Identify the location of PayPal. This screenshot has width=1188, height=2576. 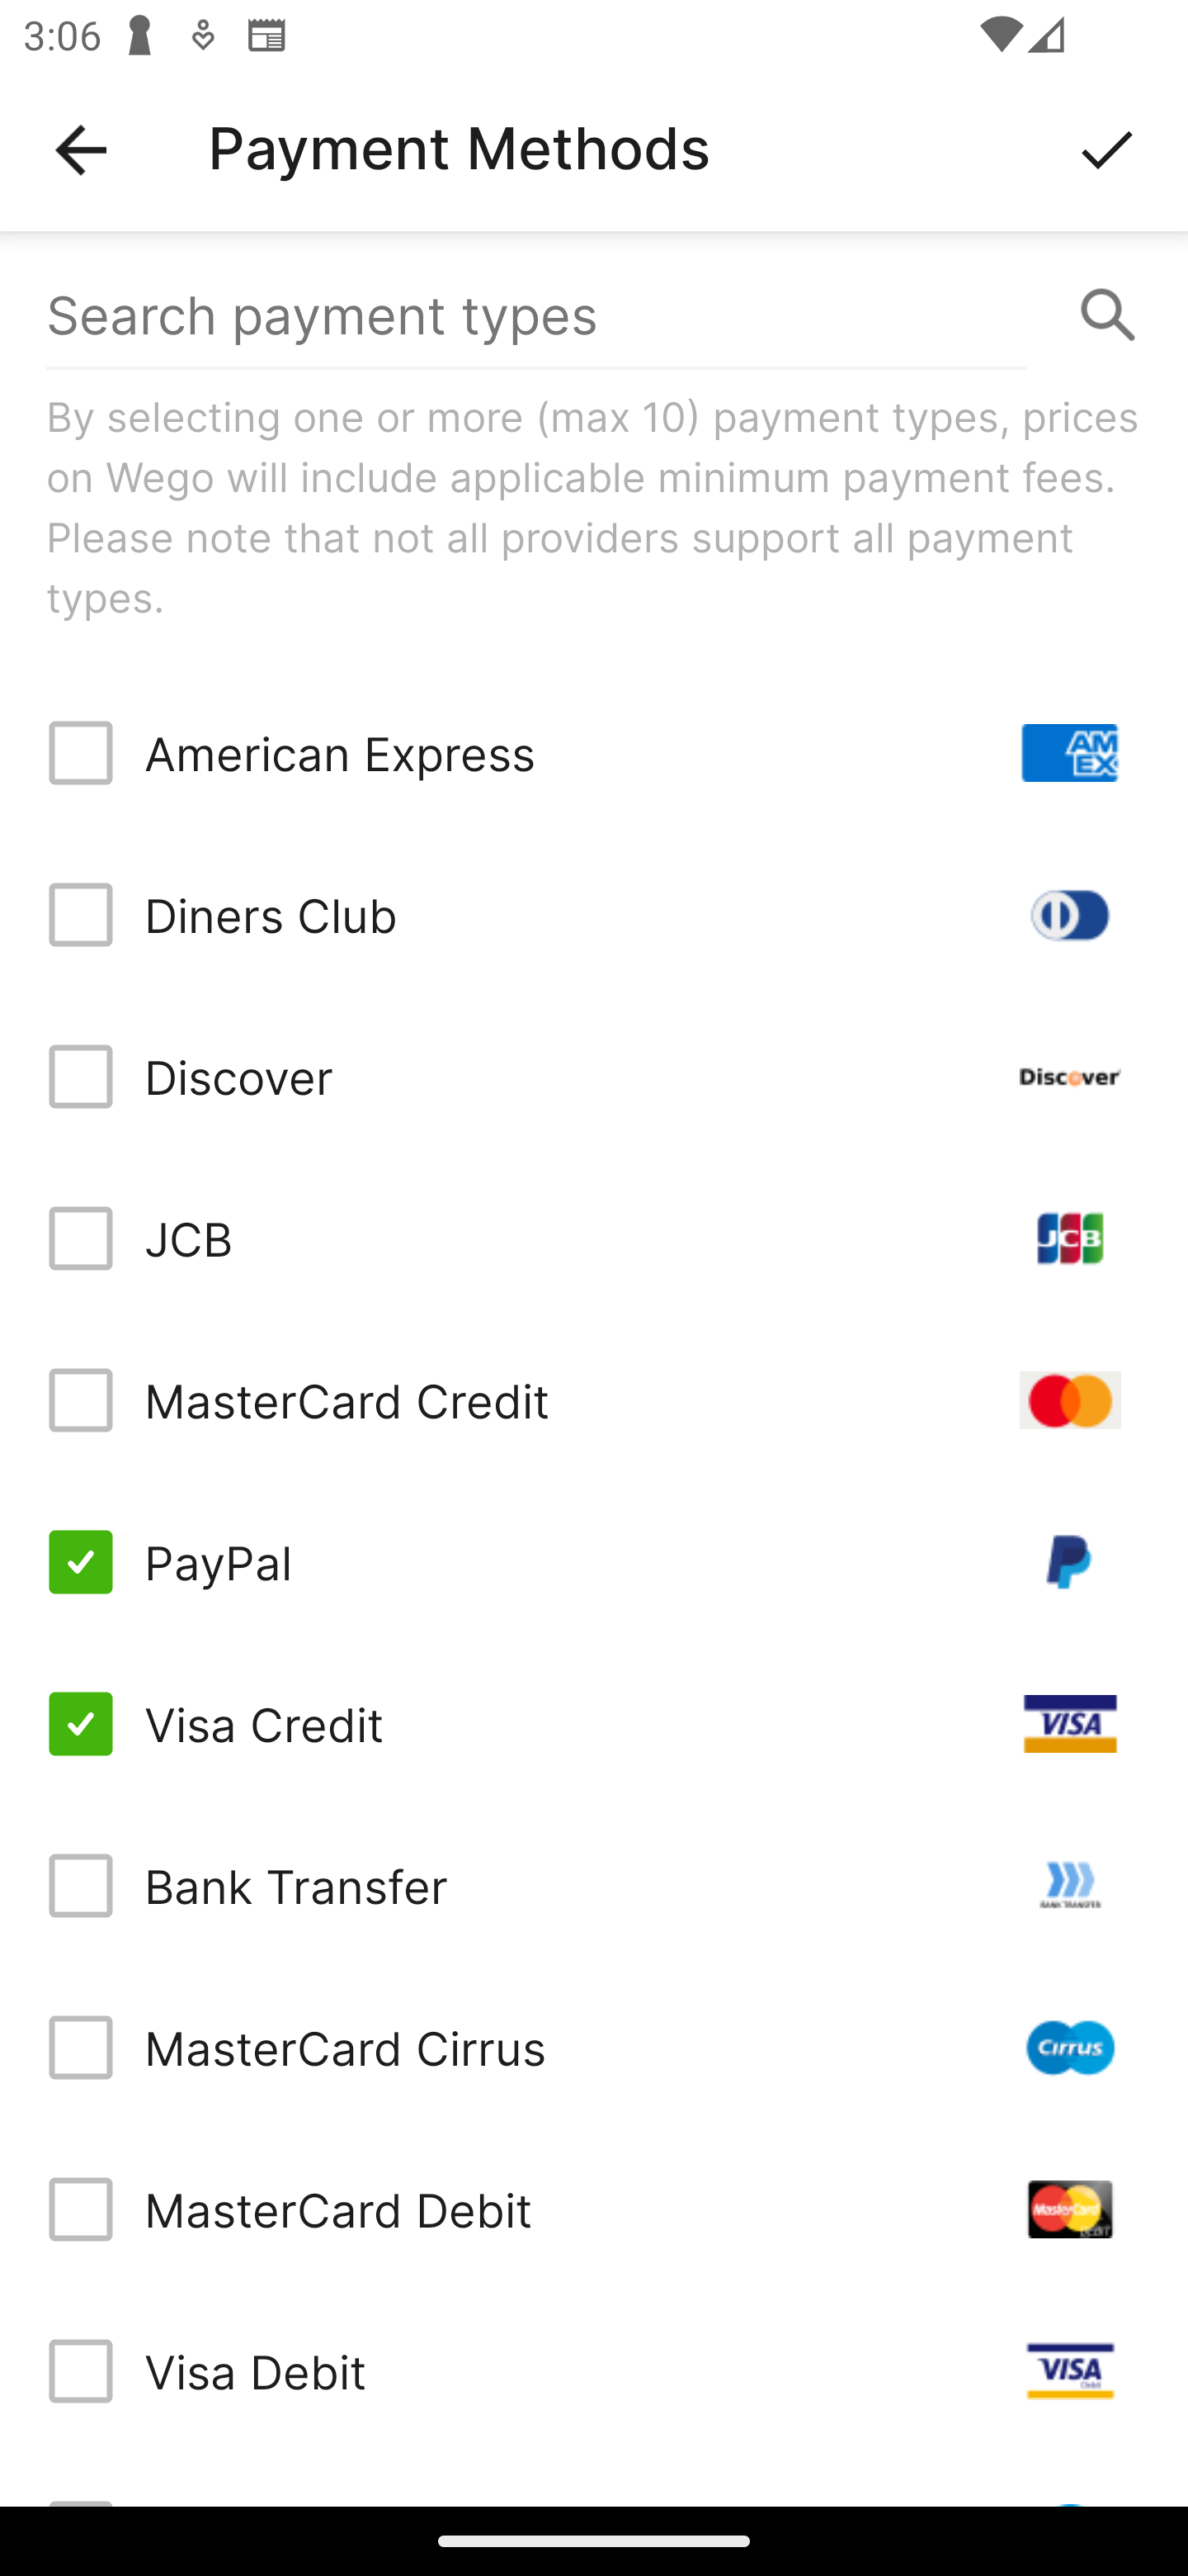
(594, 1562).